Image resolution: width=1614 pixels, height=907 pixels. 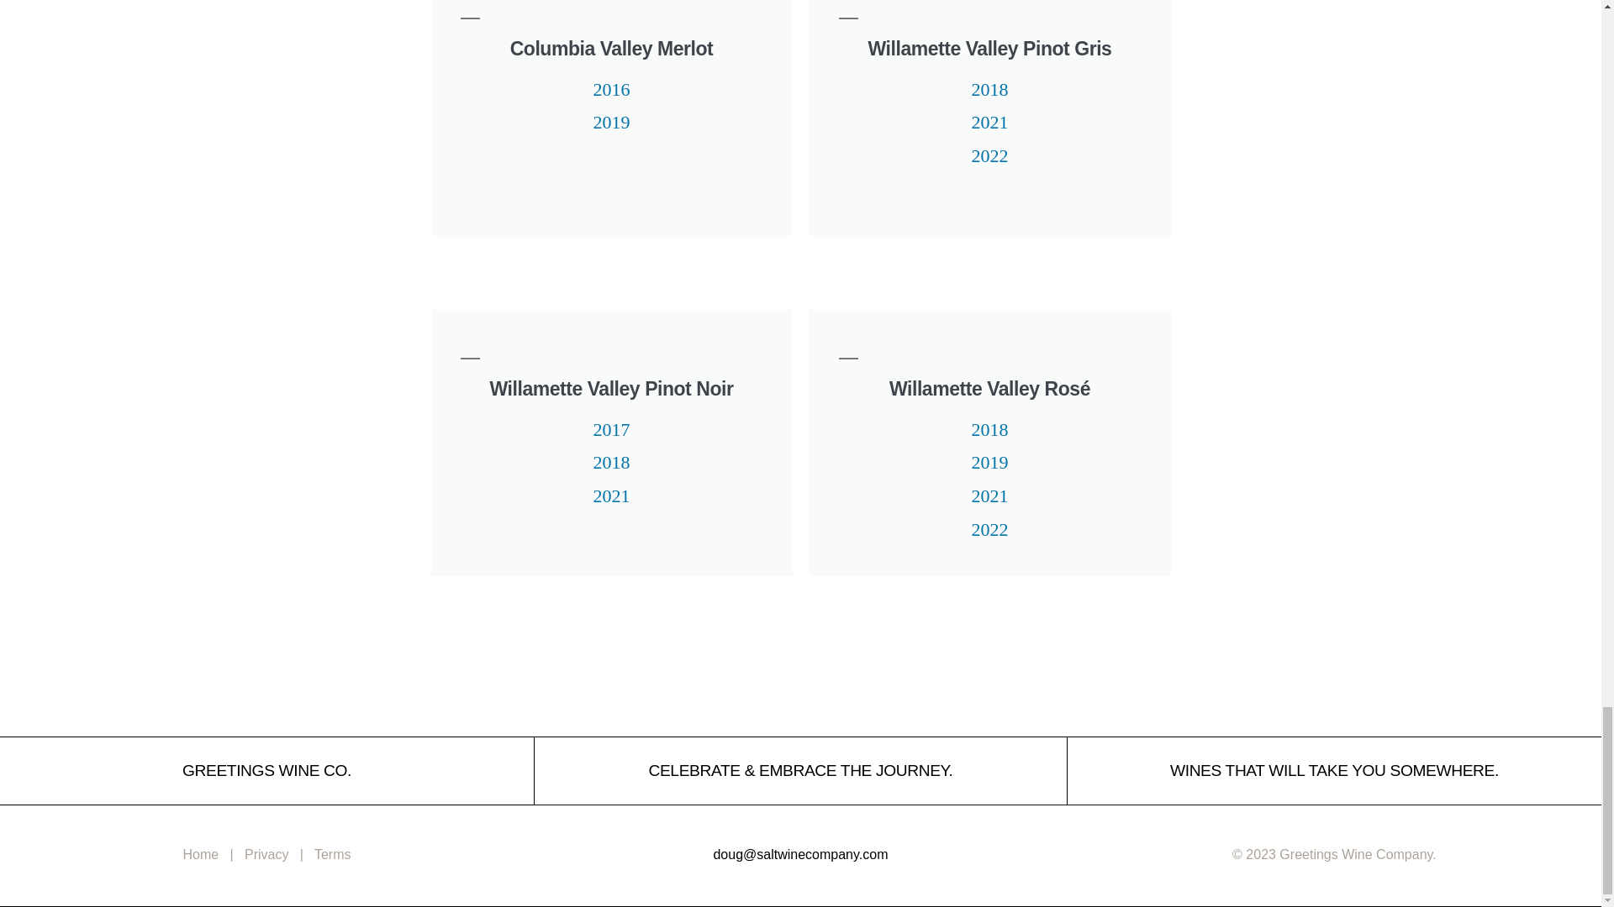 I want to click on 2018, so click(x=990, y=429).